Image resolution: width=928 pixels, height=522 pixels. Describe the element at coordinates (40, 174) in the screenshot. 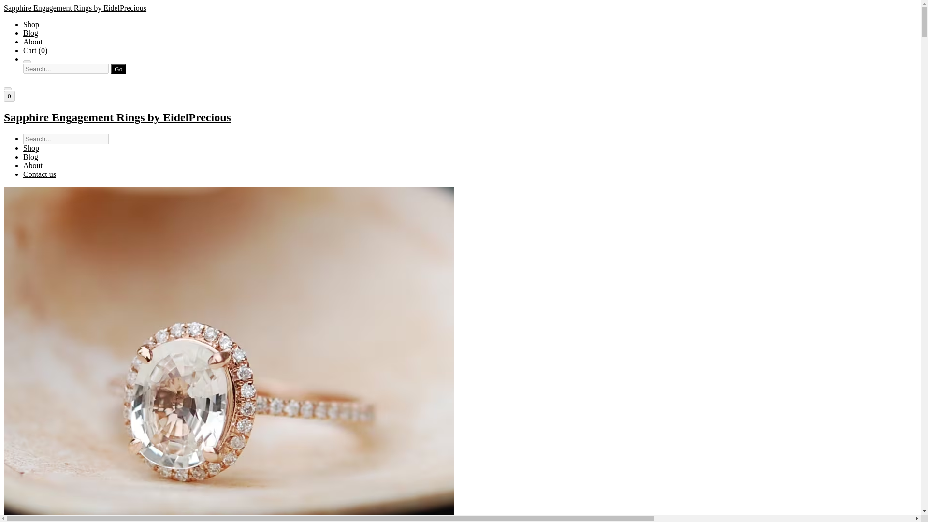

I see `Contact us` at that location.